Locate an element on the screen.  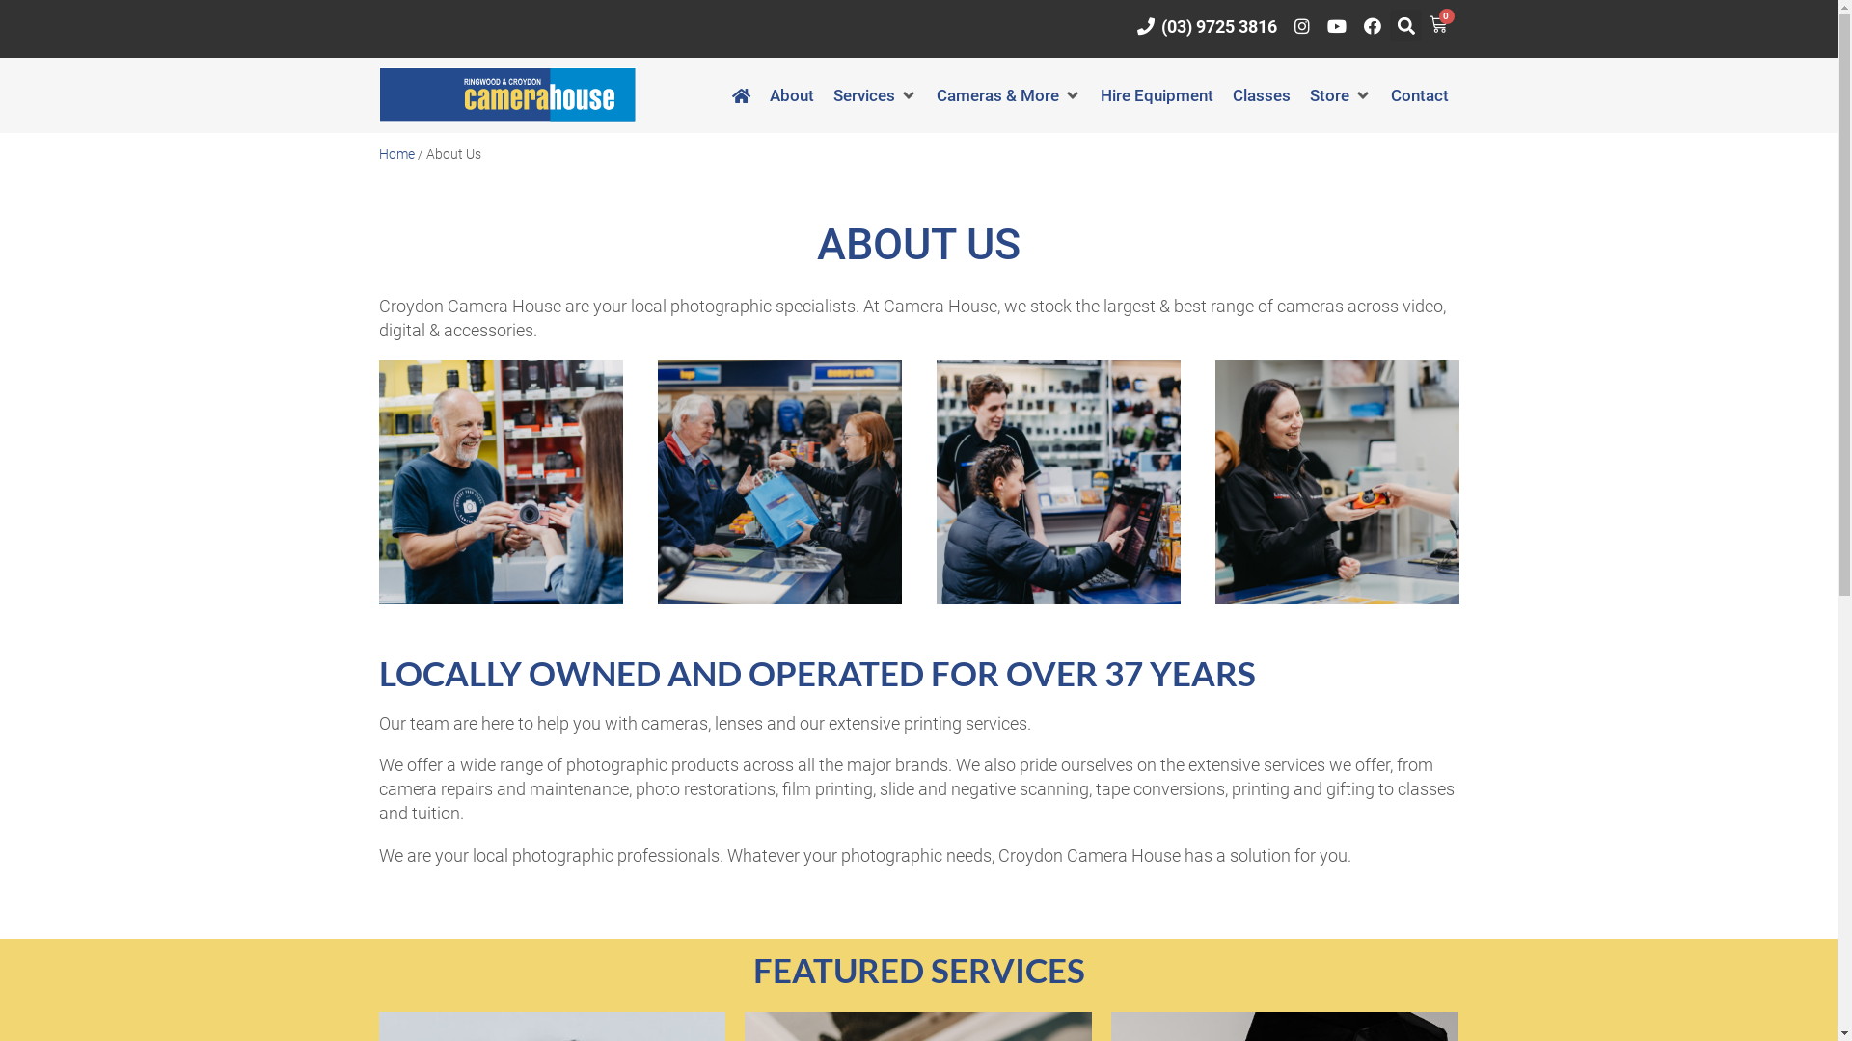
Services is located at coordinates (864, 96).